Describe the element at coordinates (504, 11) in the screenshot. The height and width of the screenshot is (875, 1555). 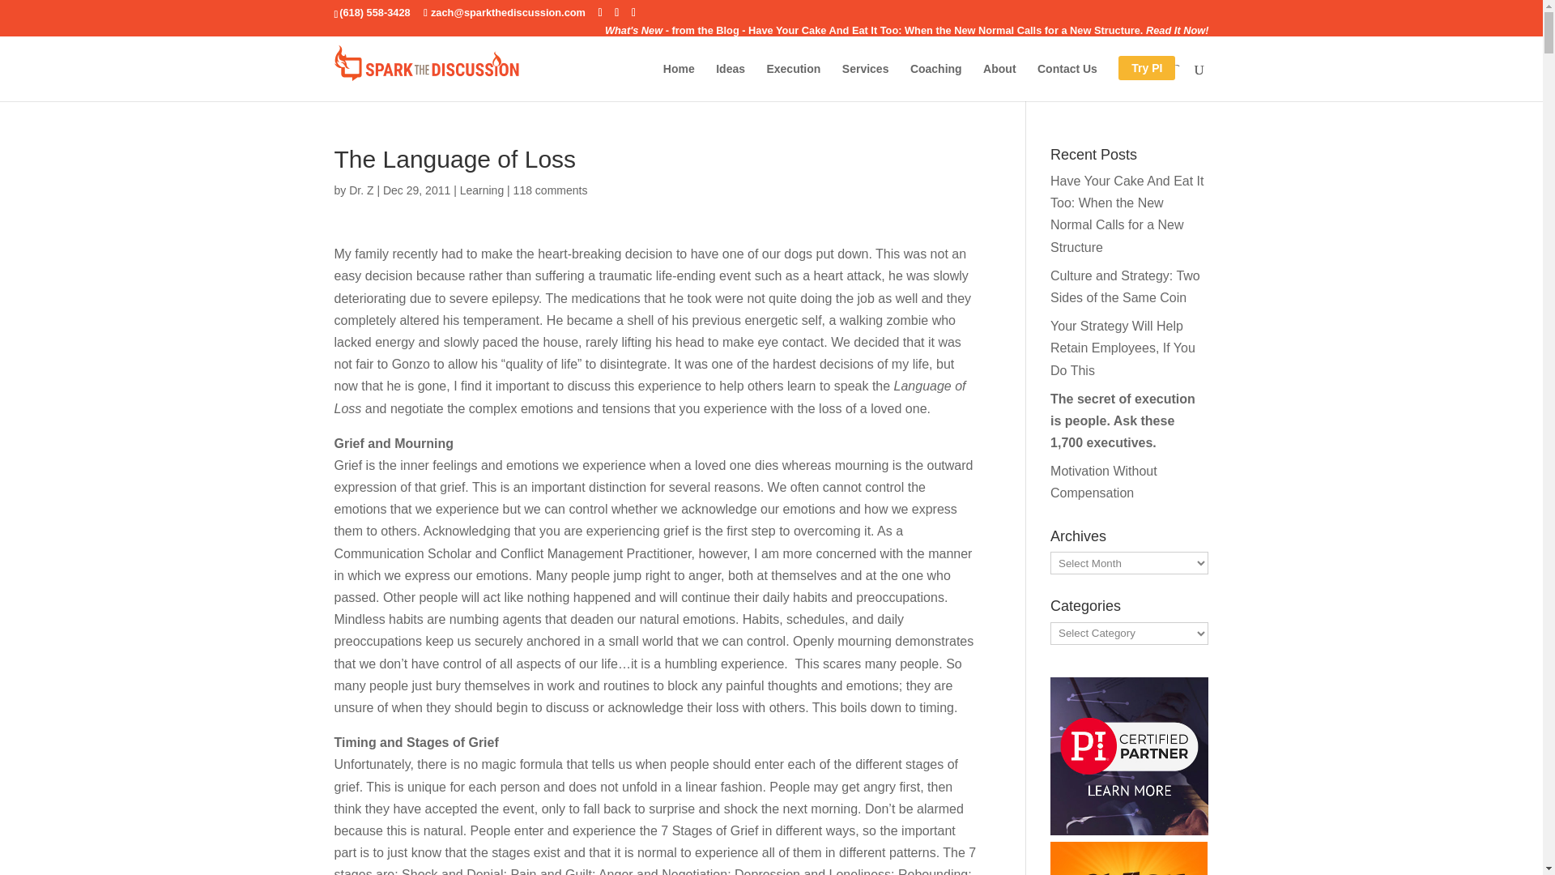
I see `Send us an Email` at that location.